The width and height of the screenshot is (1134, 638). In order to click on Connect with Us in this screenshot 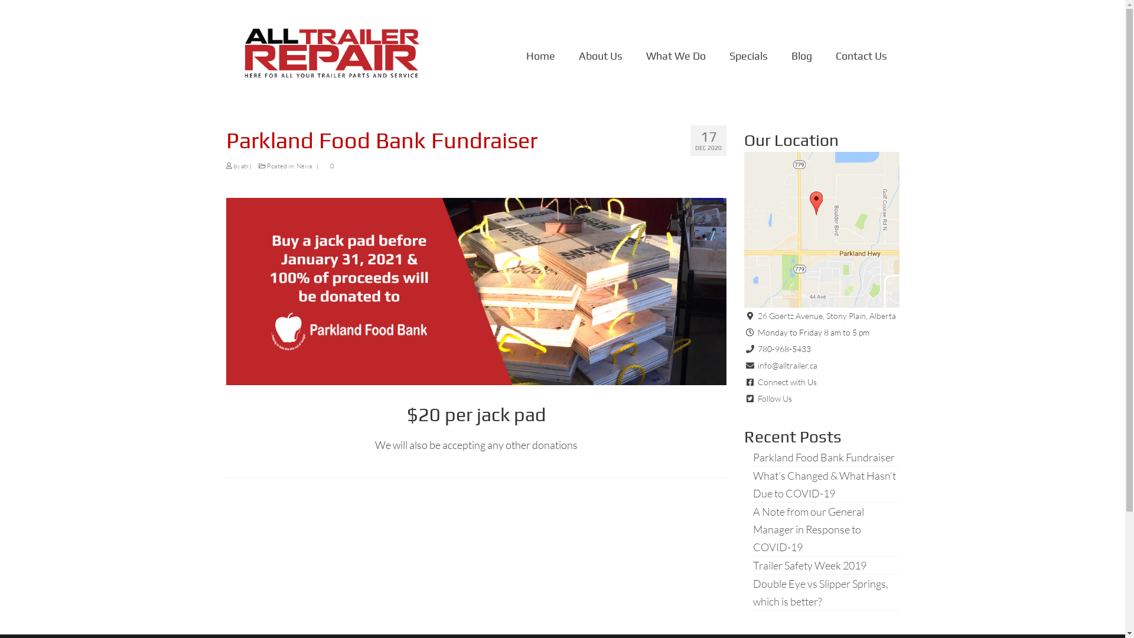, I will do `click(787, 382)`.